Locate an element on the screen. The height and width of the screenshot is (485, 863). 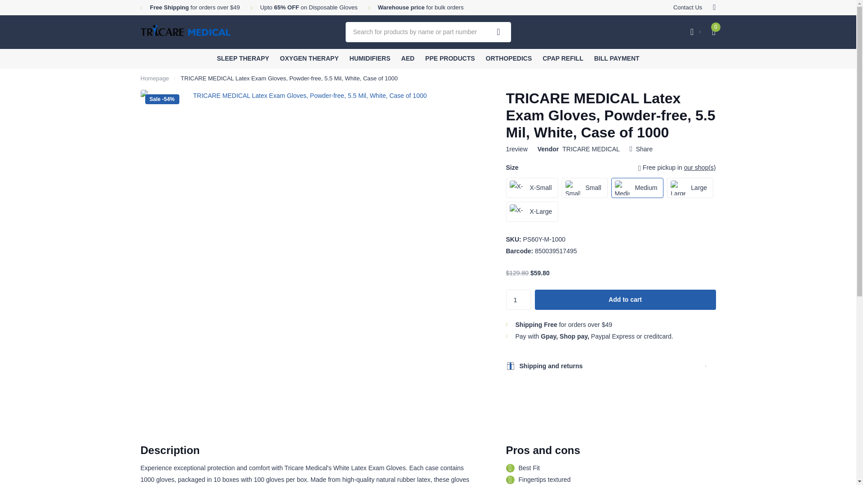
1 is located at coordinates (519, 300).